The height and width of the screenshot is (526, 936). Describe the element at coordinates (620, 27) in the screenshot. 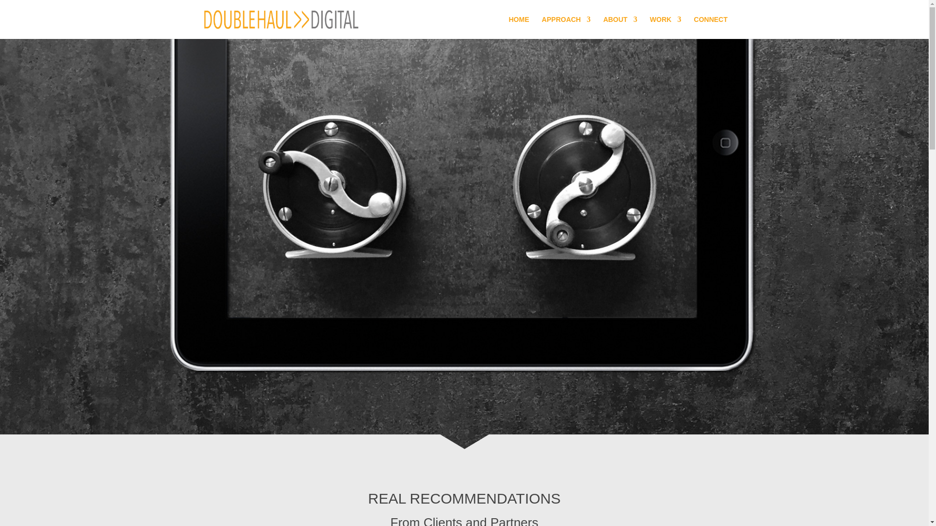

I see `ABOUT` at that location.